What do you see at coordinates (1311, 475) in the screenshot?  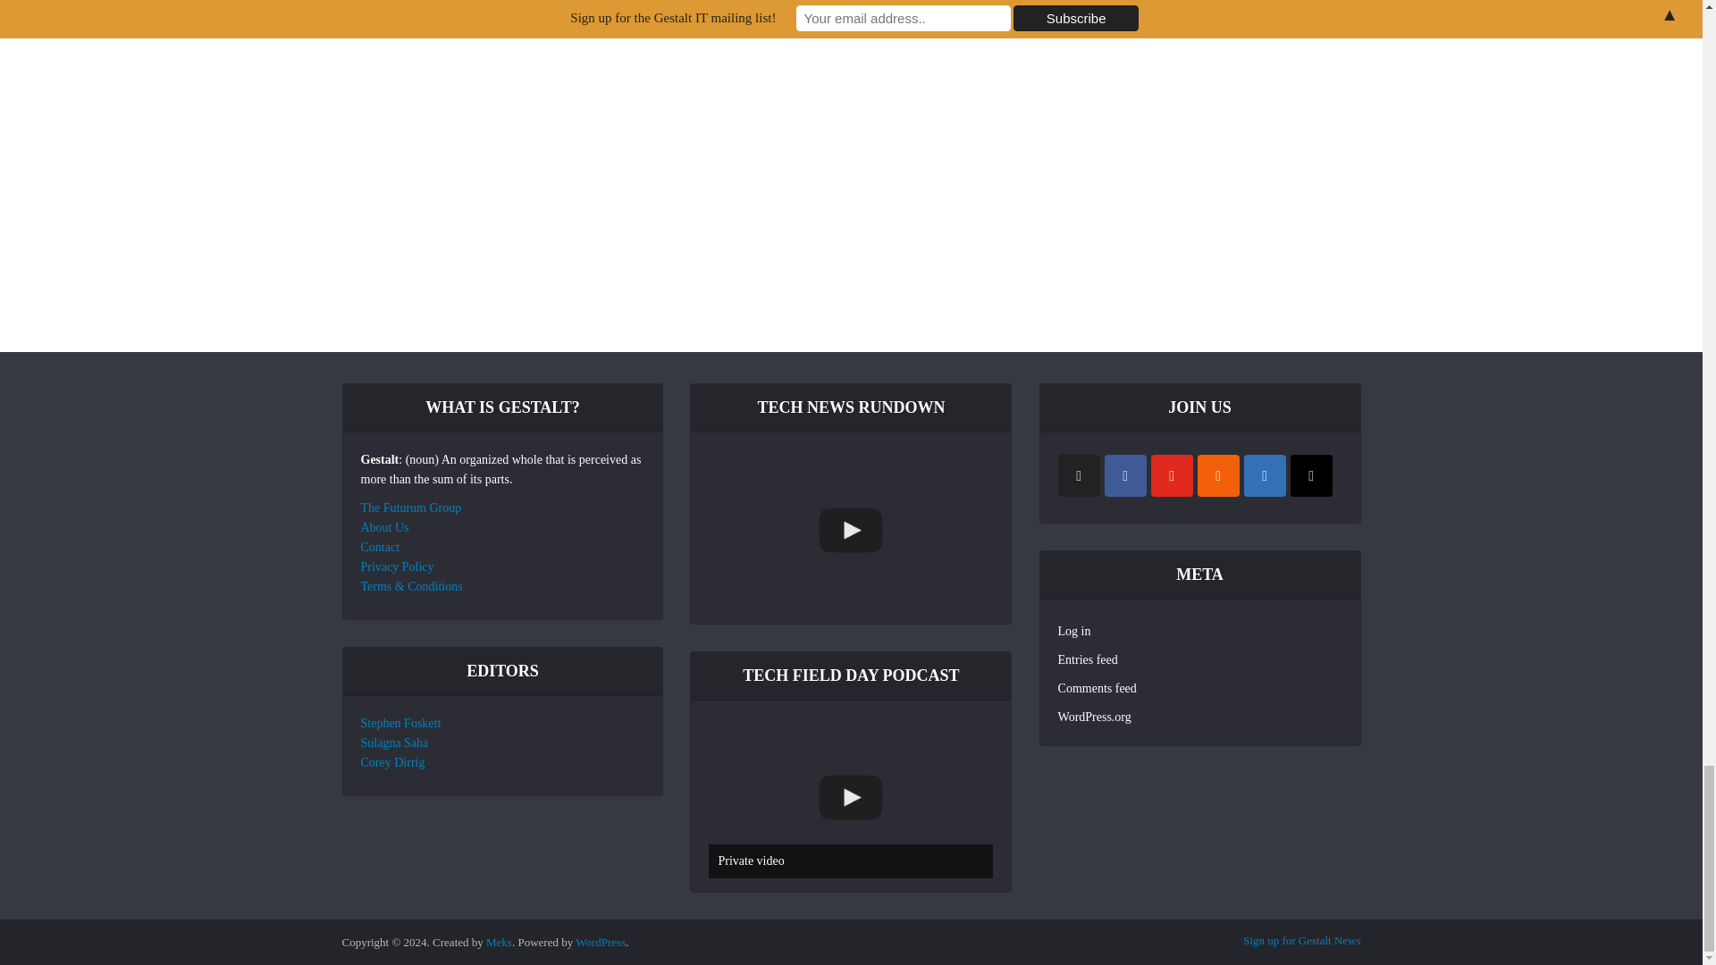 I see `Mail` at bounding box center [1311, 475].